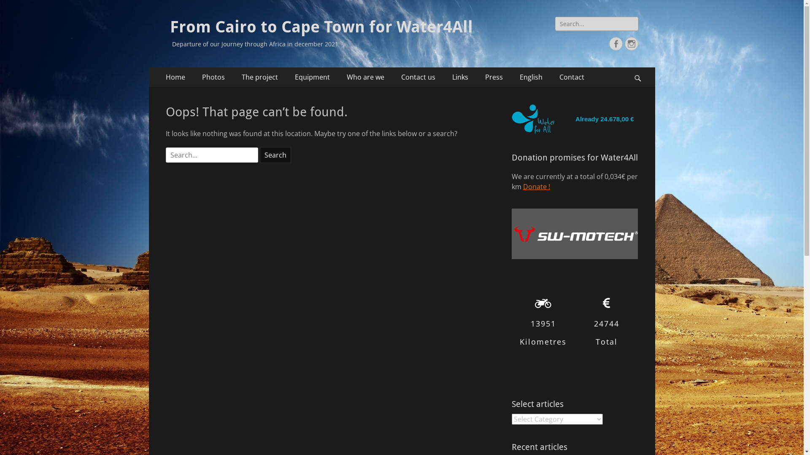 This screenshot has width=810, height=455. What do you see at coordinates (531, 77) in the screenshot?
I see `English` at bounding box center [531, 77].